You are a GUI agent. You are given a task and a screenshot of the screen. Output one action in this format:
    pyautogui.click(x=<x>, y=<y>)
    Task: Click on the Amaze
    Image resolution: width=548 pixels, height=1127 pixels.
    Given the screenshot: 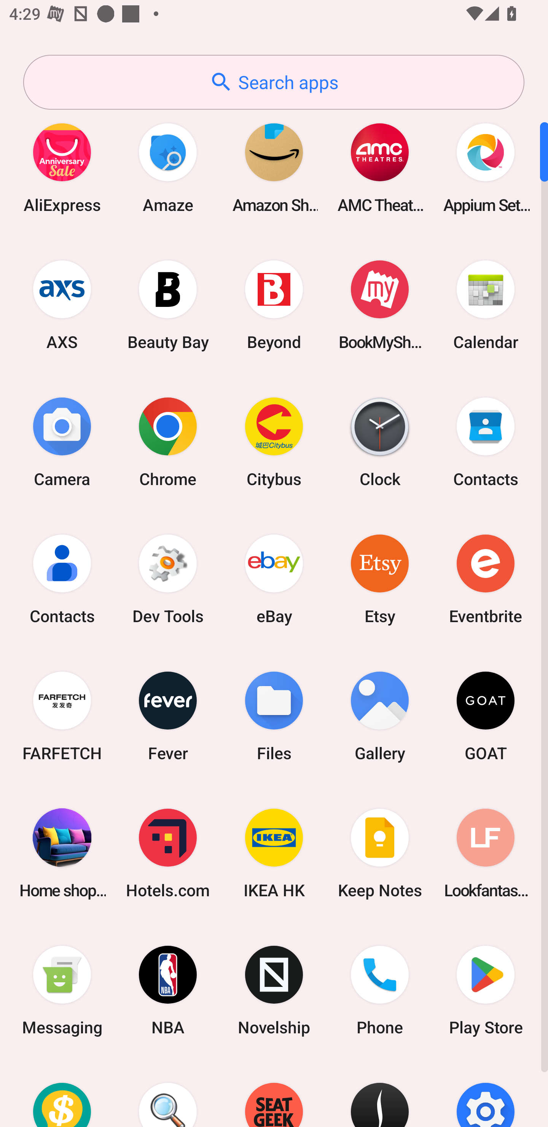 What is the action you would take?
    pyautogui.click(x=168, y=168)
    